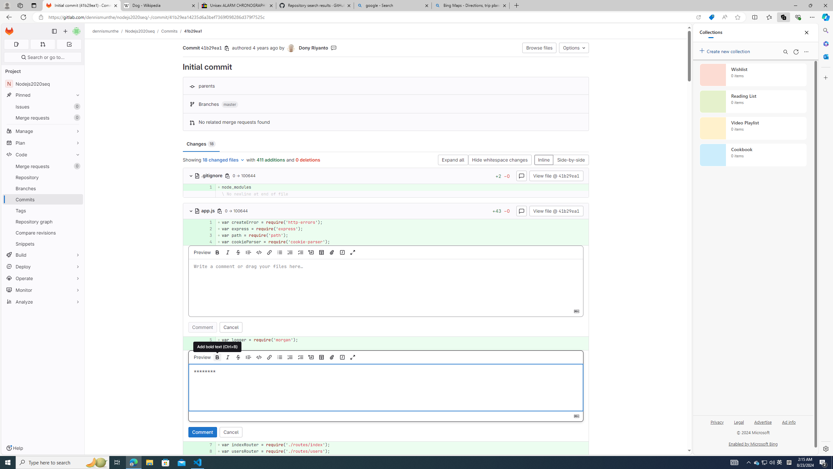 The width and height of the screenshot is (833, 469). I want to click on 6, so click(206, 347).